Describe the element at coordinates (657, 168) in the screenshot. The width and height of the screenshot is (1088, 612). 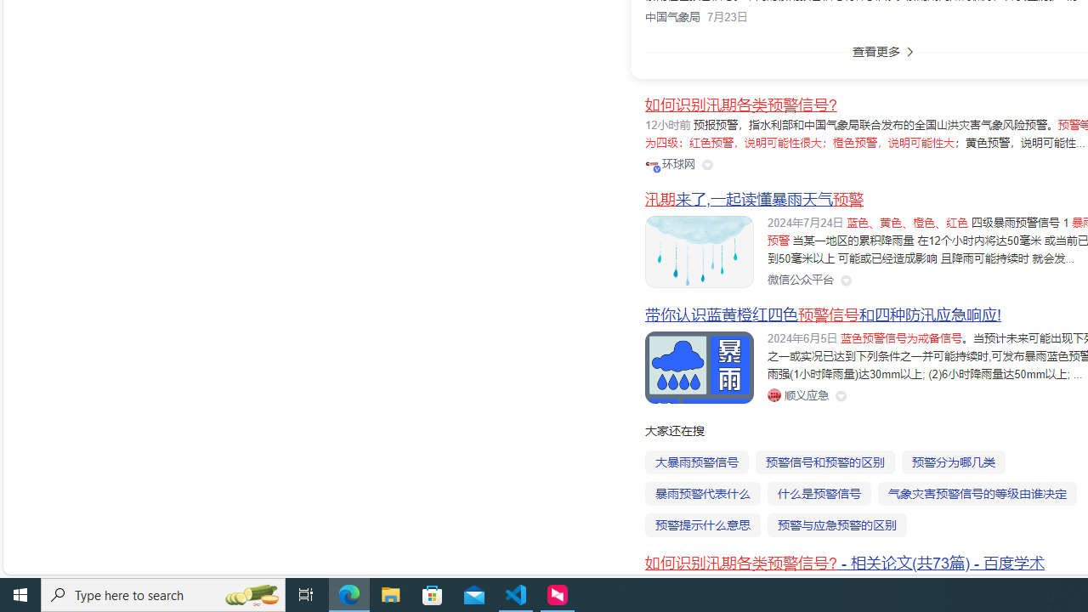
I see `Class: vip-icon_kNmNt` at that location.